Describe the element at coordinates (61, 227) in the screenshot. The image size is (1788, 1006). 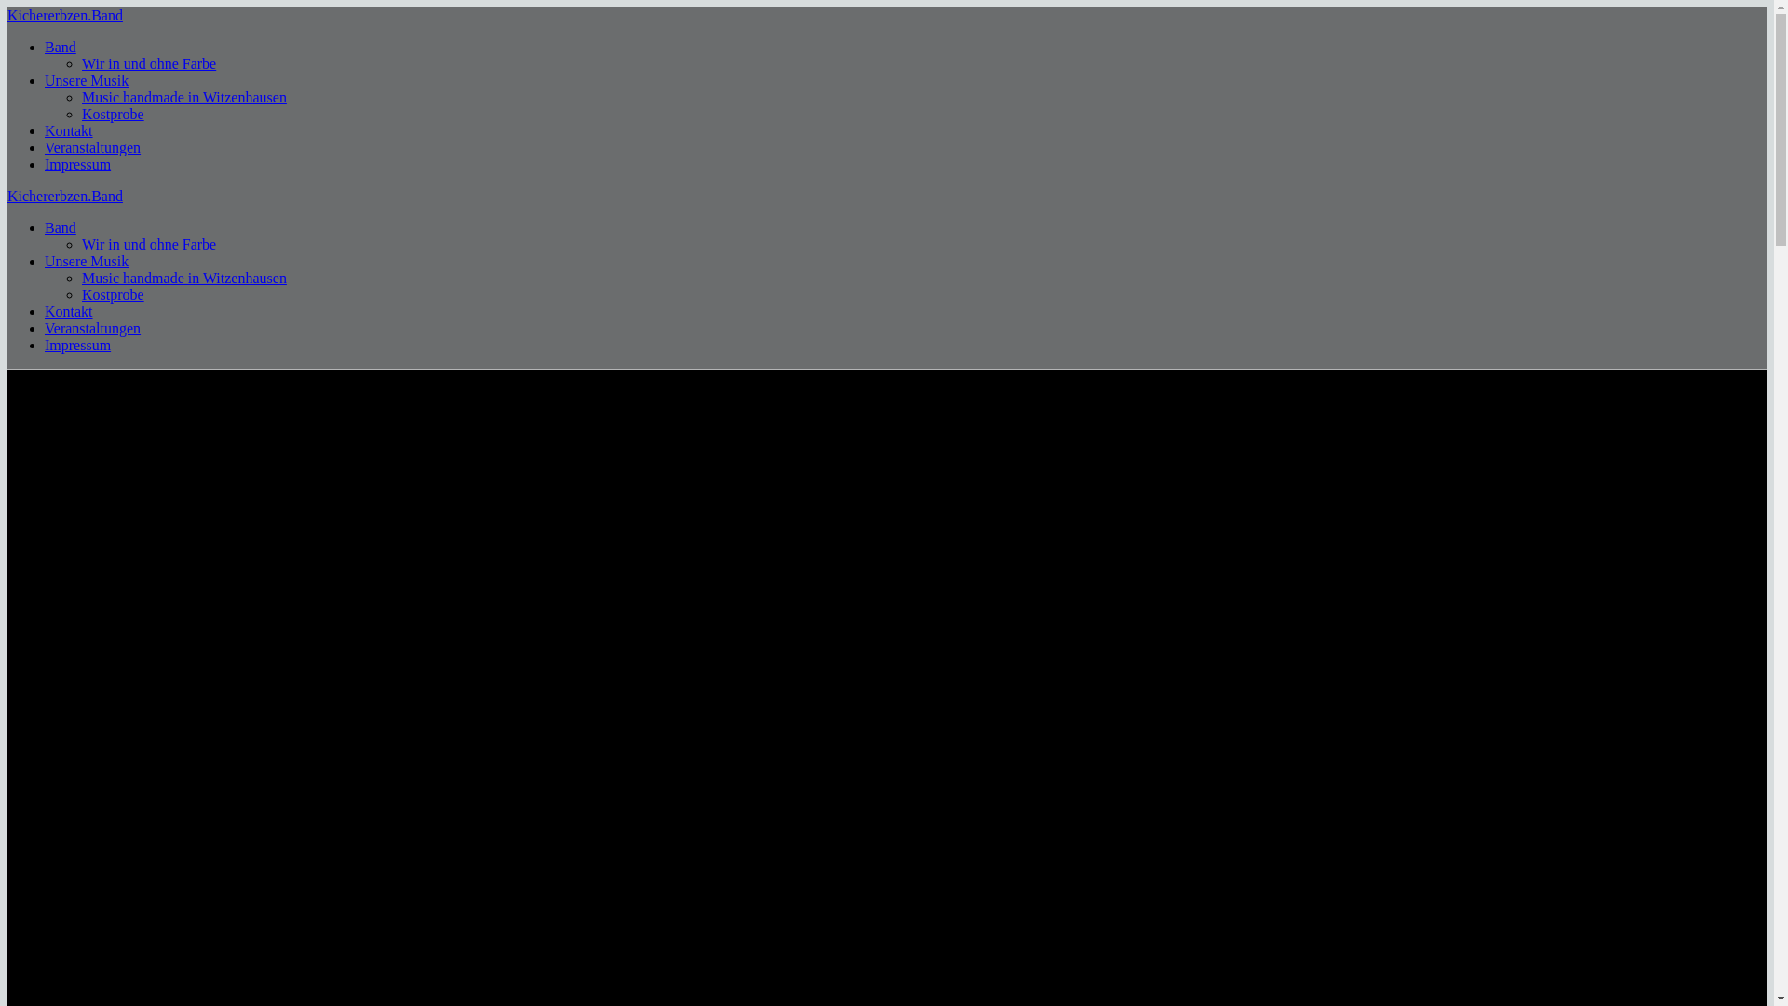
I see `Band` at that location.